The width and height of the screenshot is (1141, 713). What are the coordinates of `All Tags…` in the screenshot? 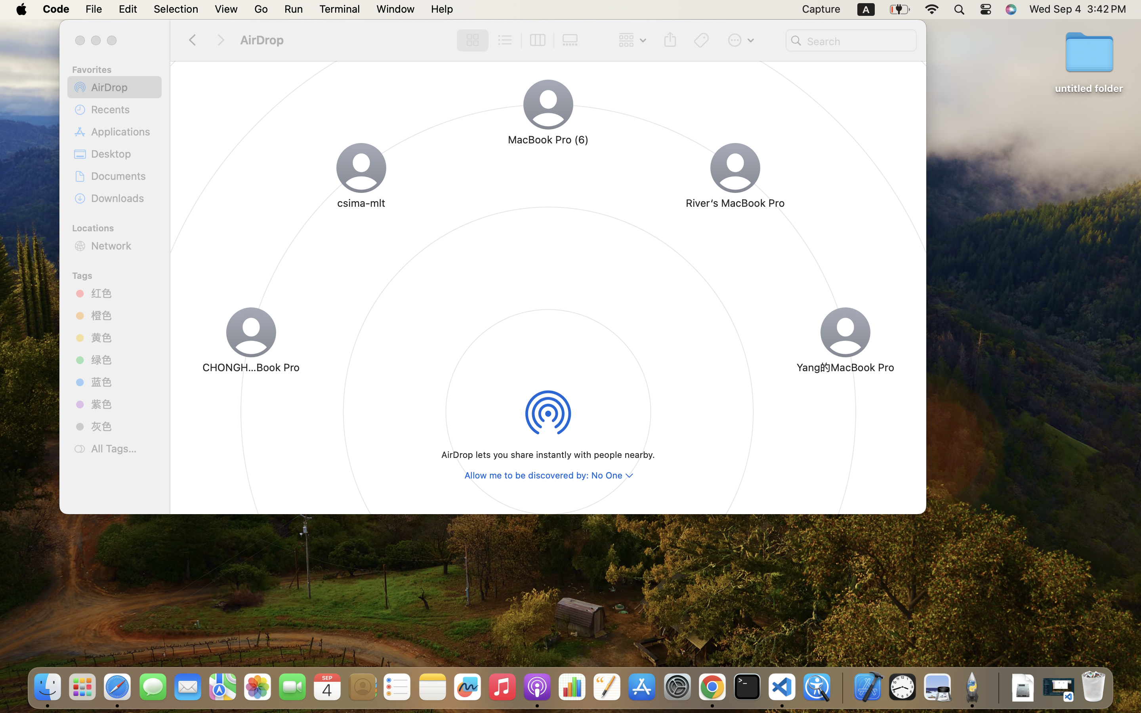 It's located at (123, 448).